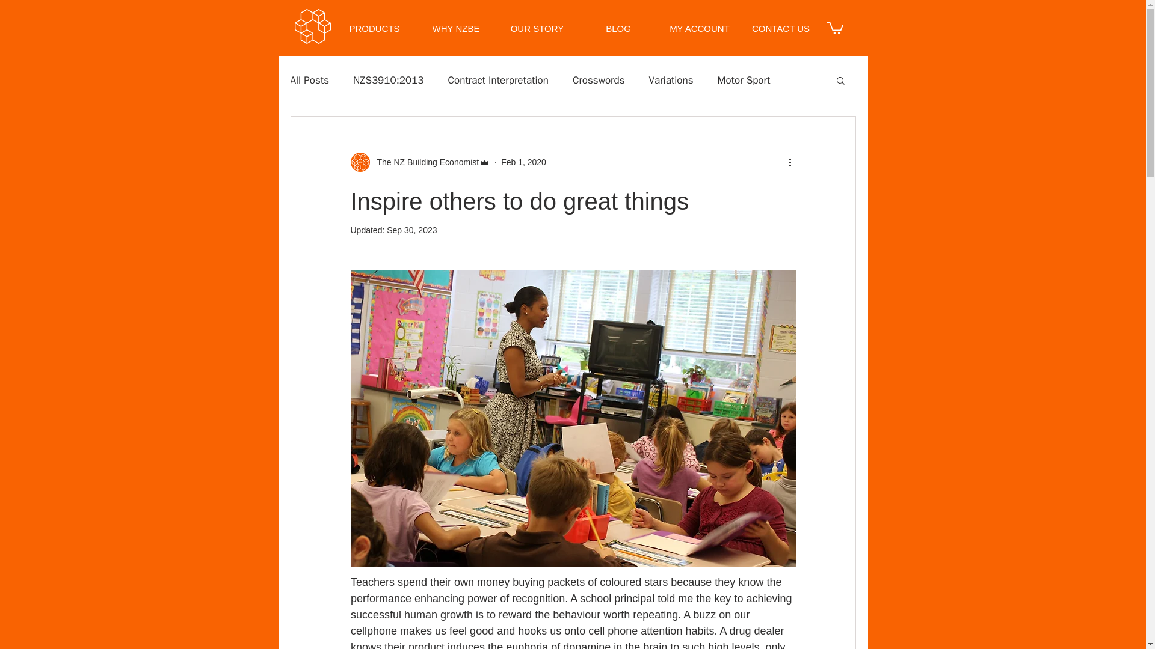 This screenshot has height=649, width=1155. I want to click on Sep 30, 2023, so click(411, 230).